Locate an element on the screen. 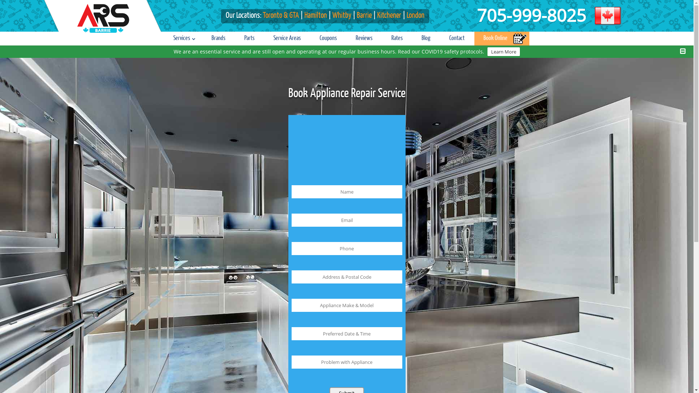 This screenshot has width=699, height=393. Kitchener is located at coordinates (389, 16).